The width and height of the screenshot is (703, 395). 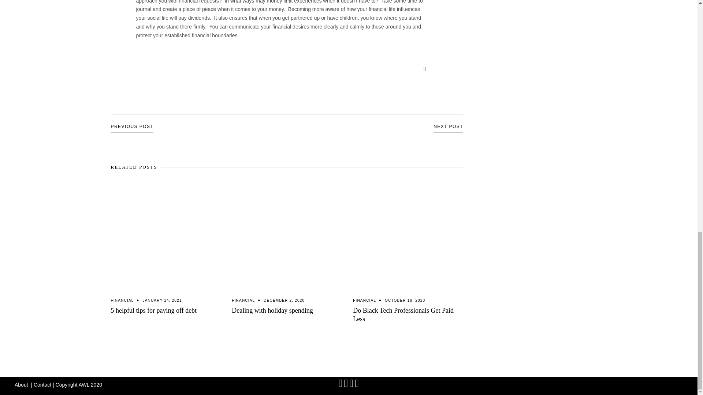 I want to click on 5 helpful tips for paying off debt, so click(x=153, y=310).